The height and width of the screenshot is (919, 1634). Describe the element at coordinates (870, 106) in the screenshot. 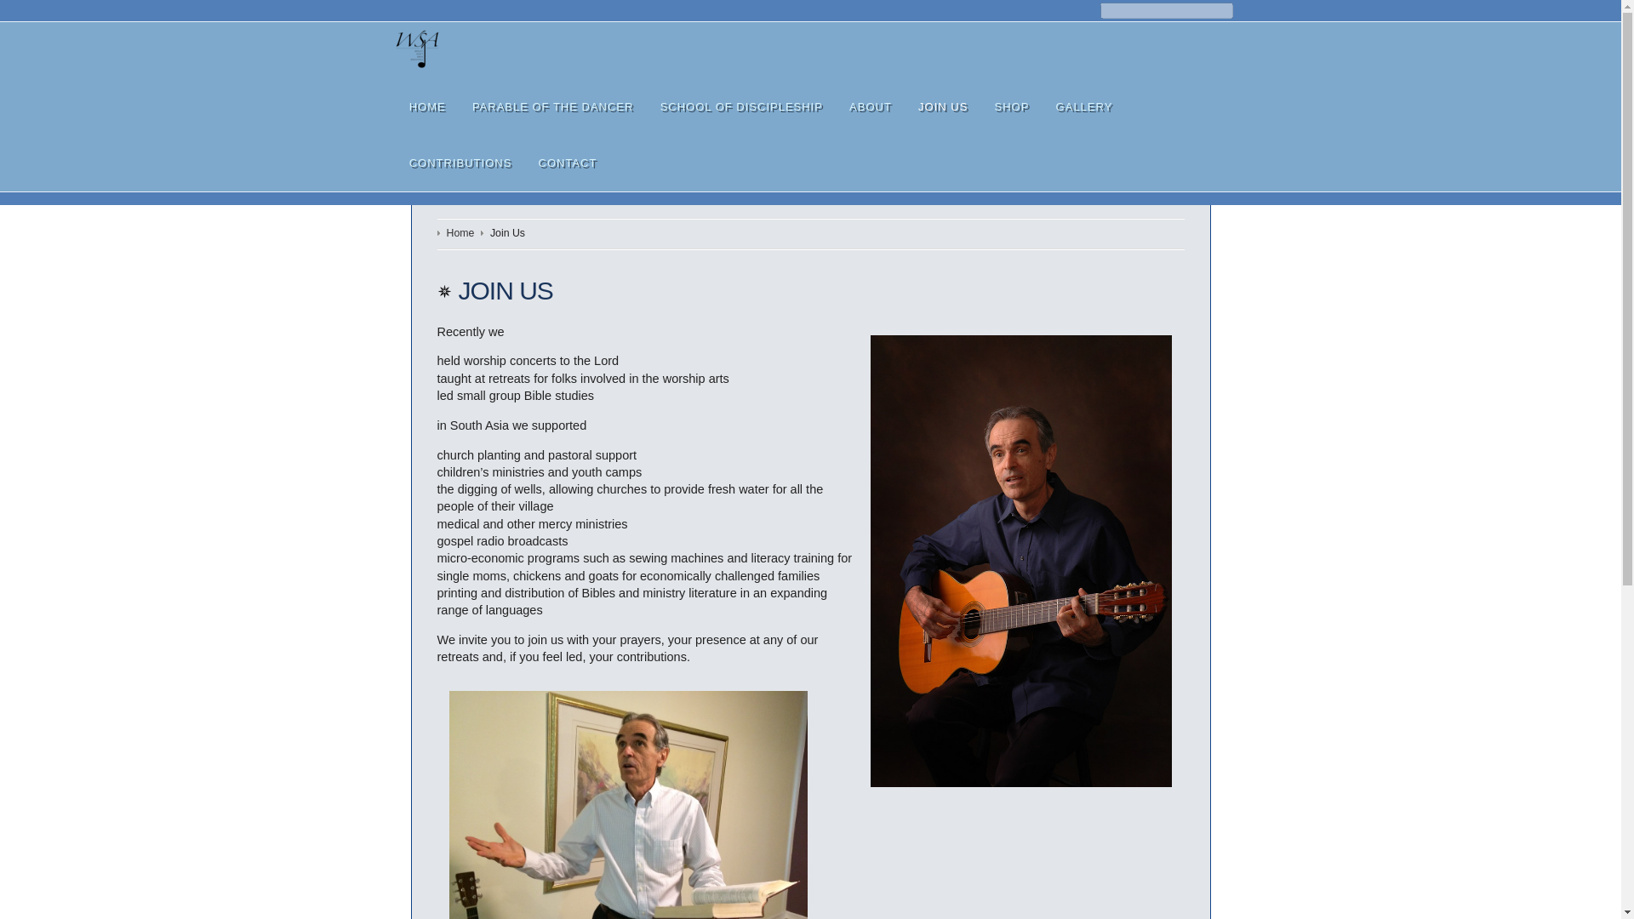

I see `ABOUT` at that location.